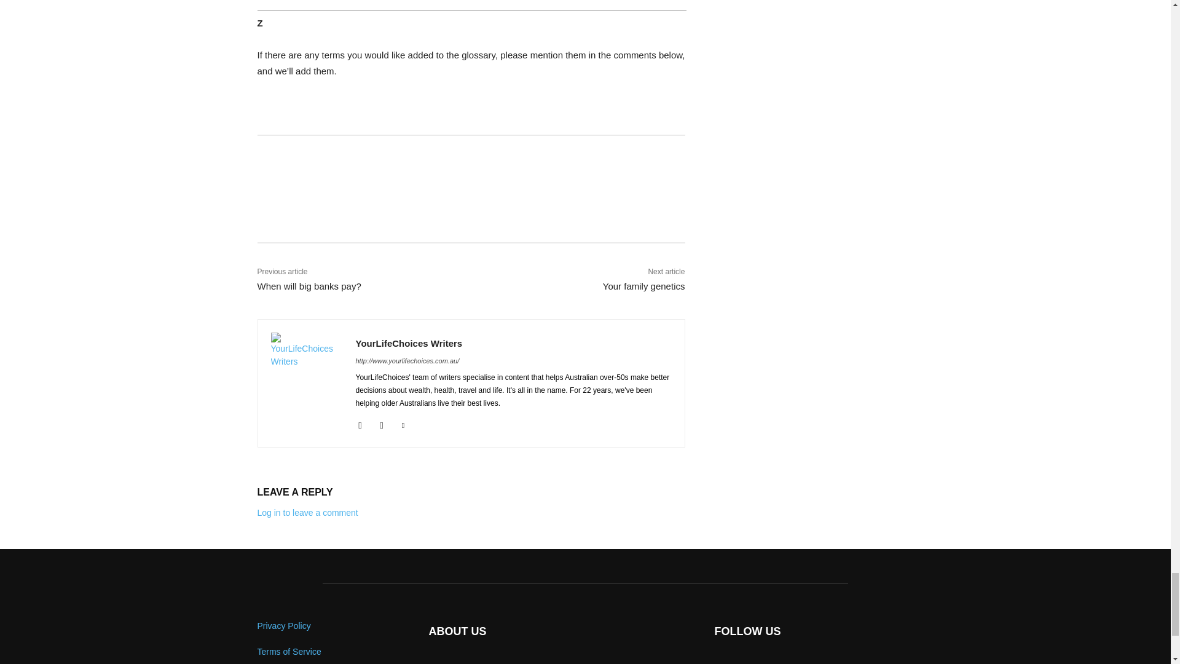 This screenshot has width=1180, height=664. Describe the element at coordinates (382, 423) in the screenshot. I see `Instagram` at that location.